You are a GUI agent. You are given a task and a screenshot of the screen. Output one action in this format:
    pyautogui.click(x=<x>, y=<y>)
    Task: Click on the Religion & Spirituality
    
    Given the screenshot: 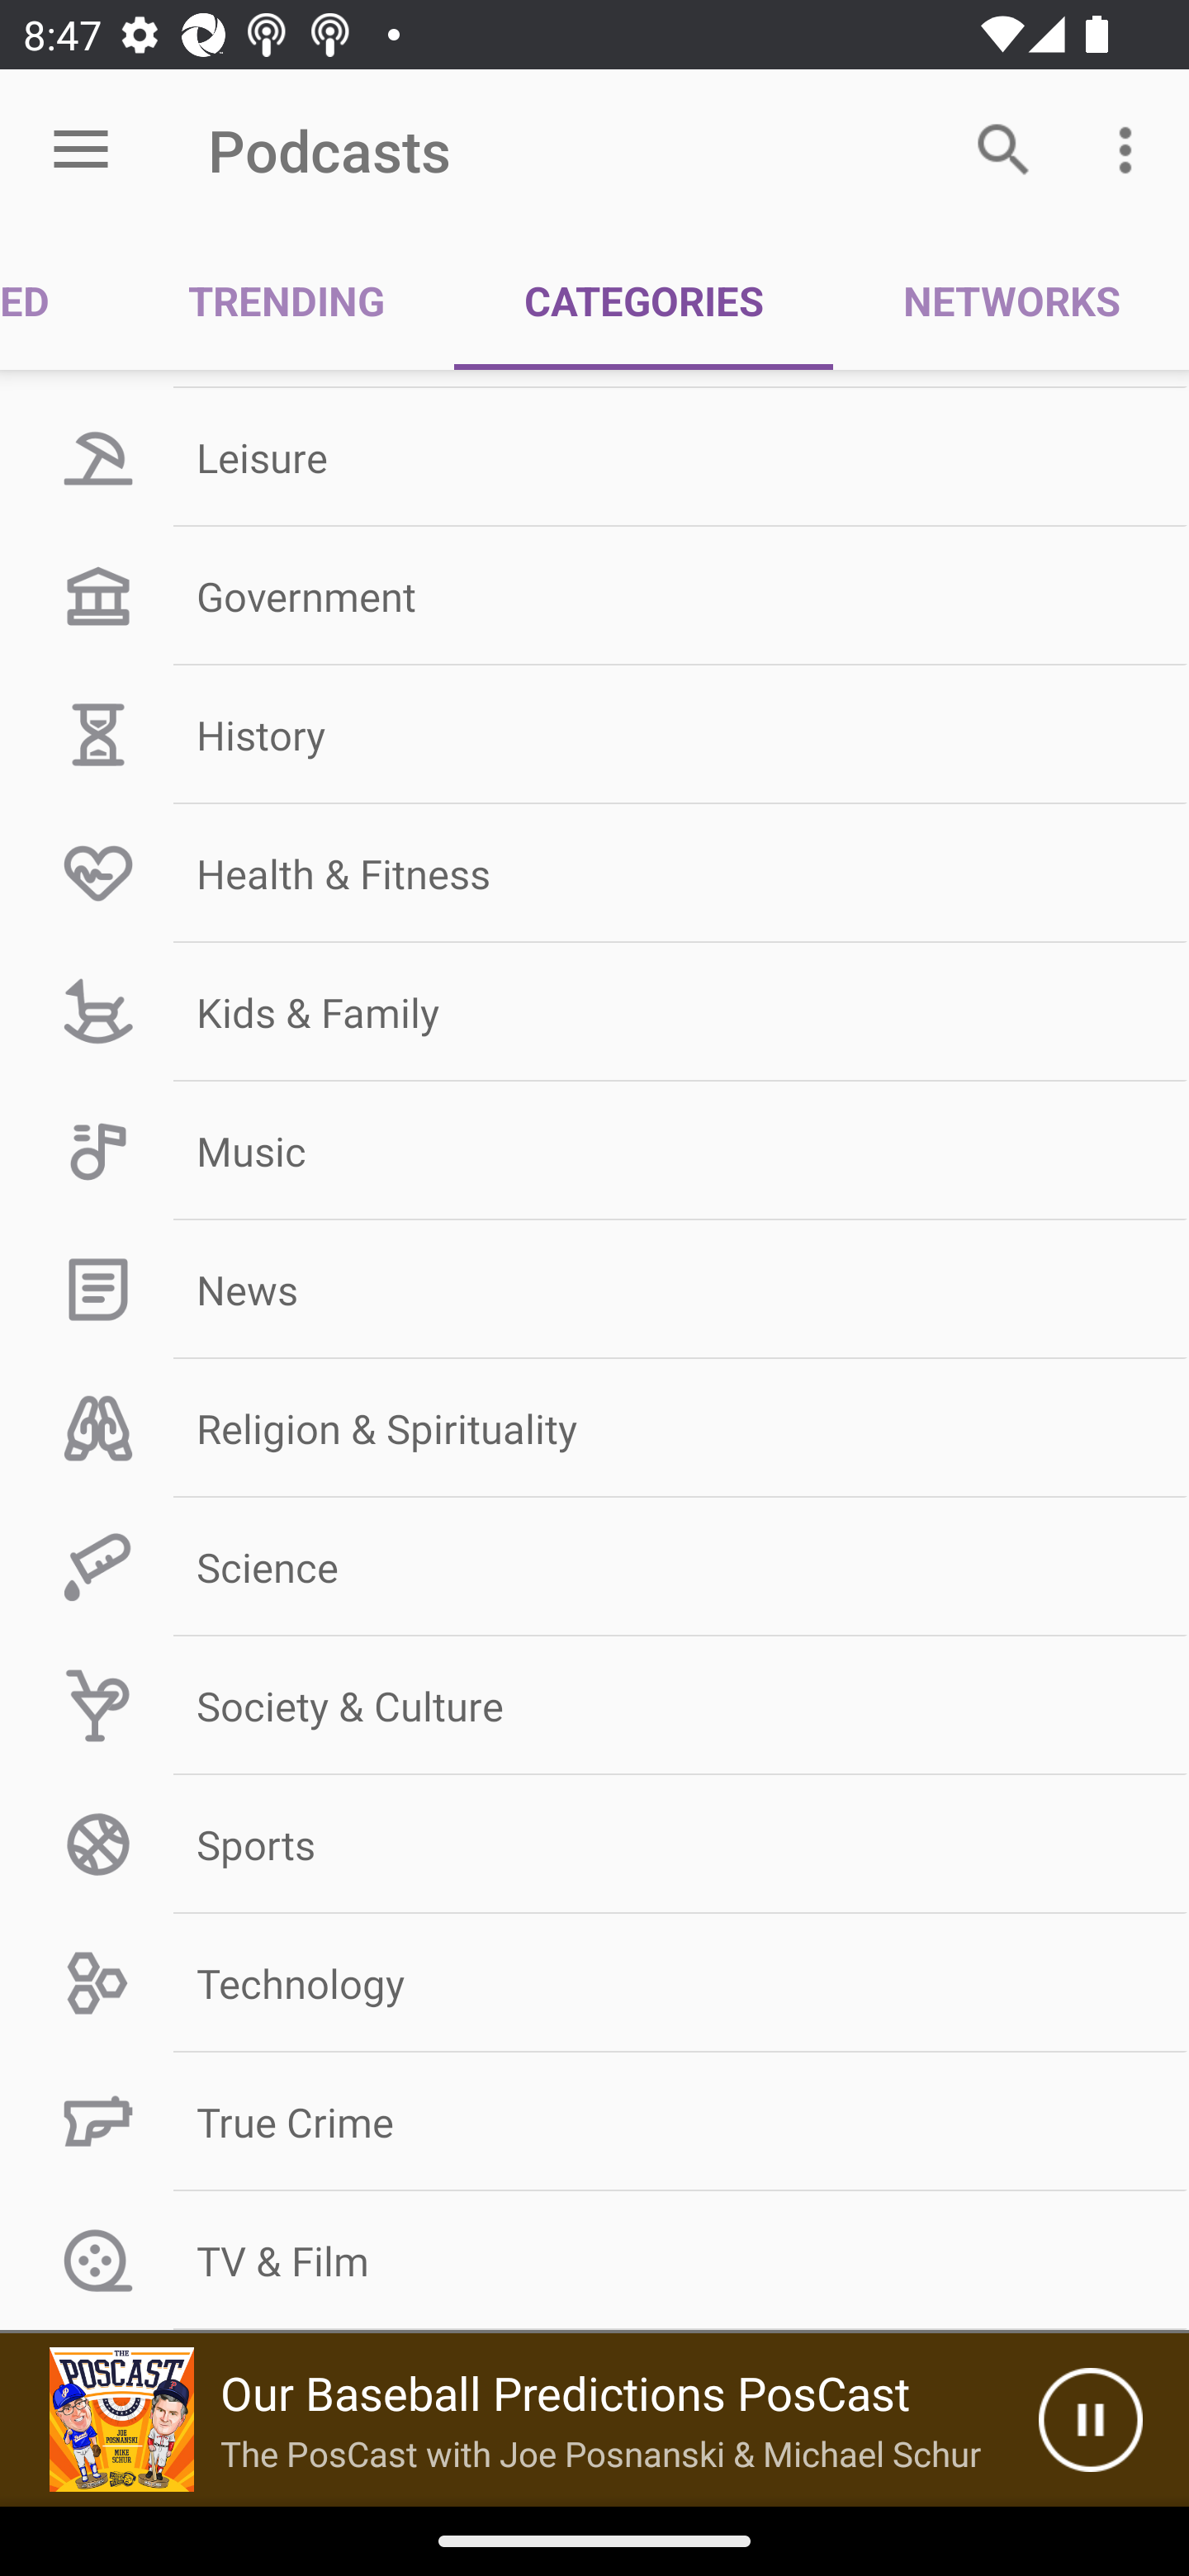 What is the action you would take?
    pyautogui.click(x=594, y=1428)
    